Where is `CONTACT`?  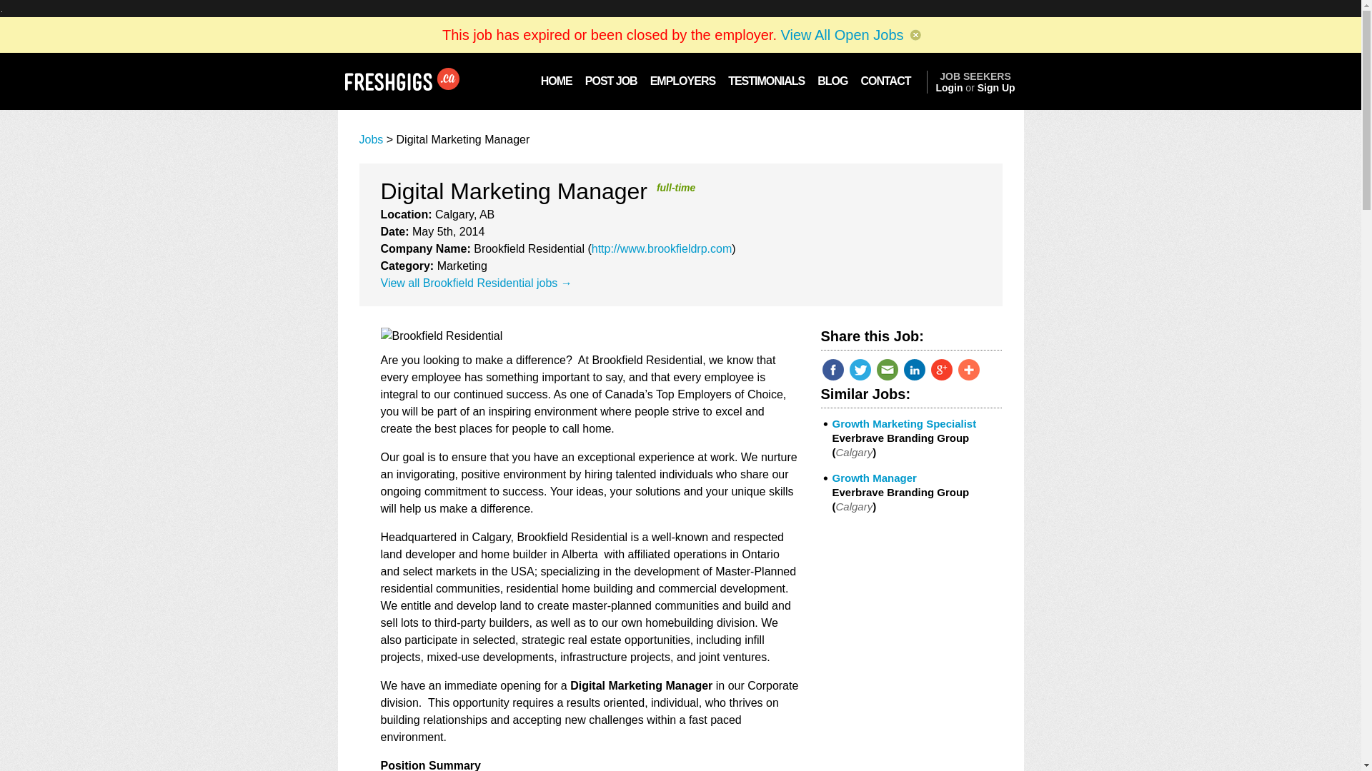
CONTACT is located at coordinates (890, 81).